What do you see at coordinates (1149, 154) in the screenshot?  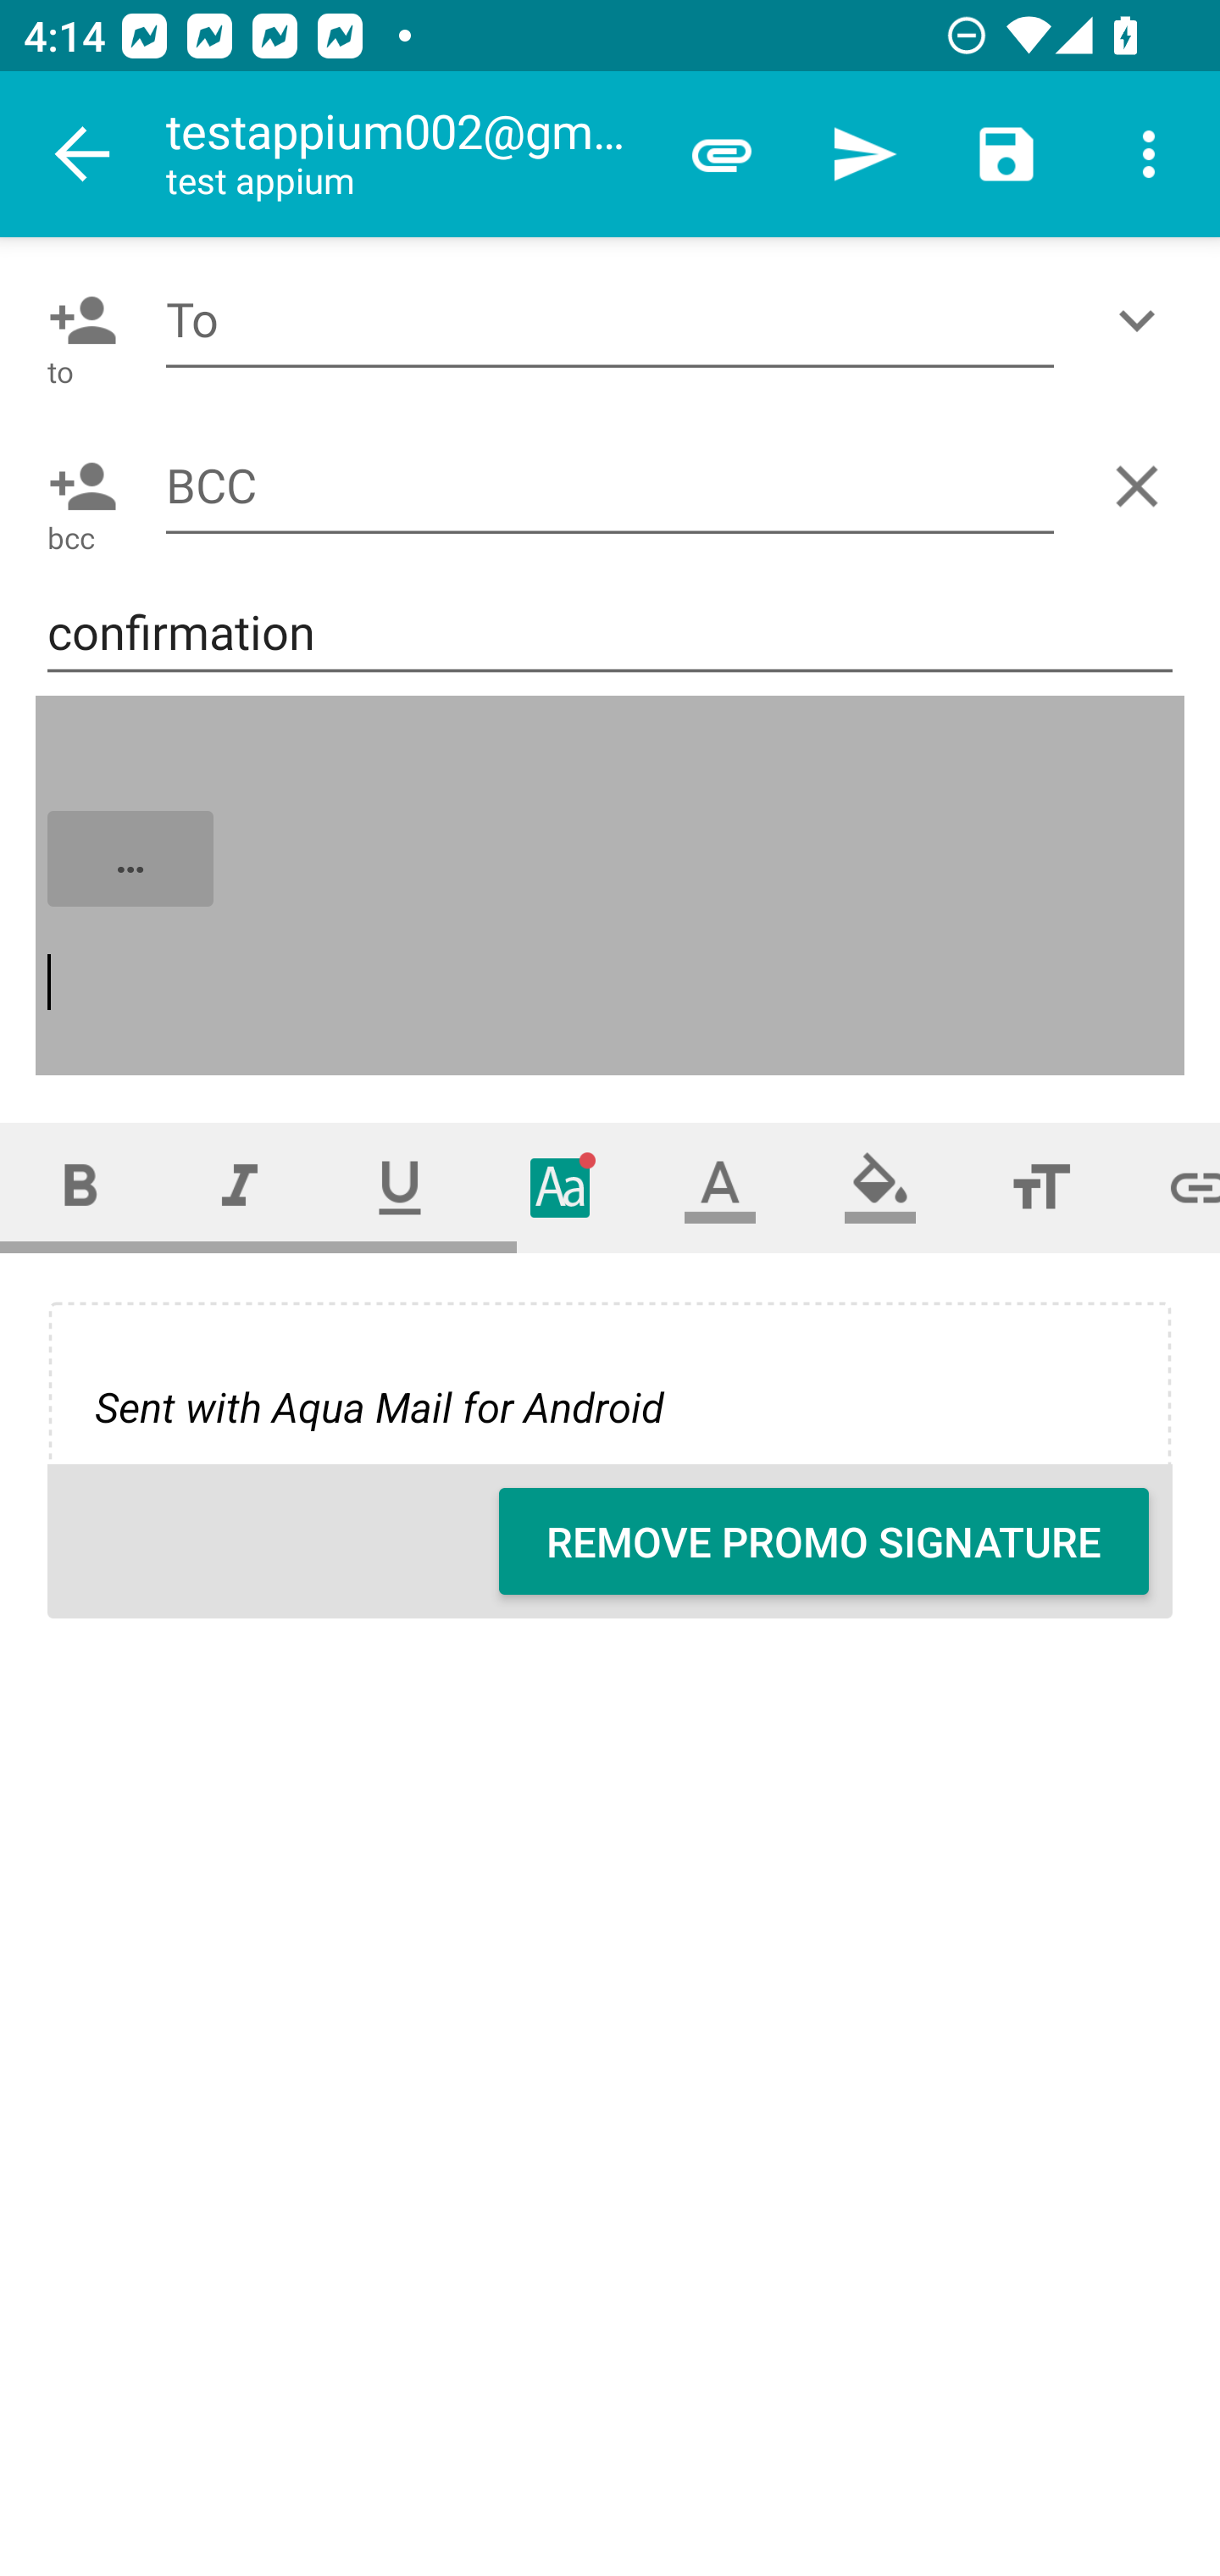 I see `More options` at bounding box center [1149, 154].